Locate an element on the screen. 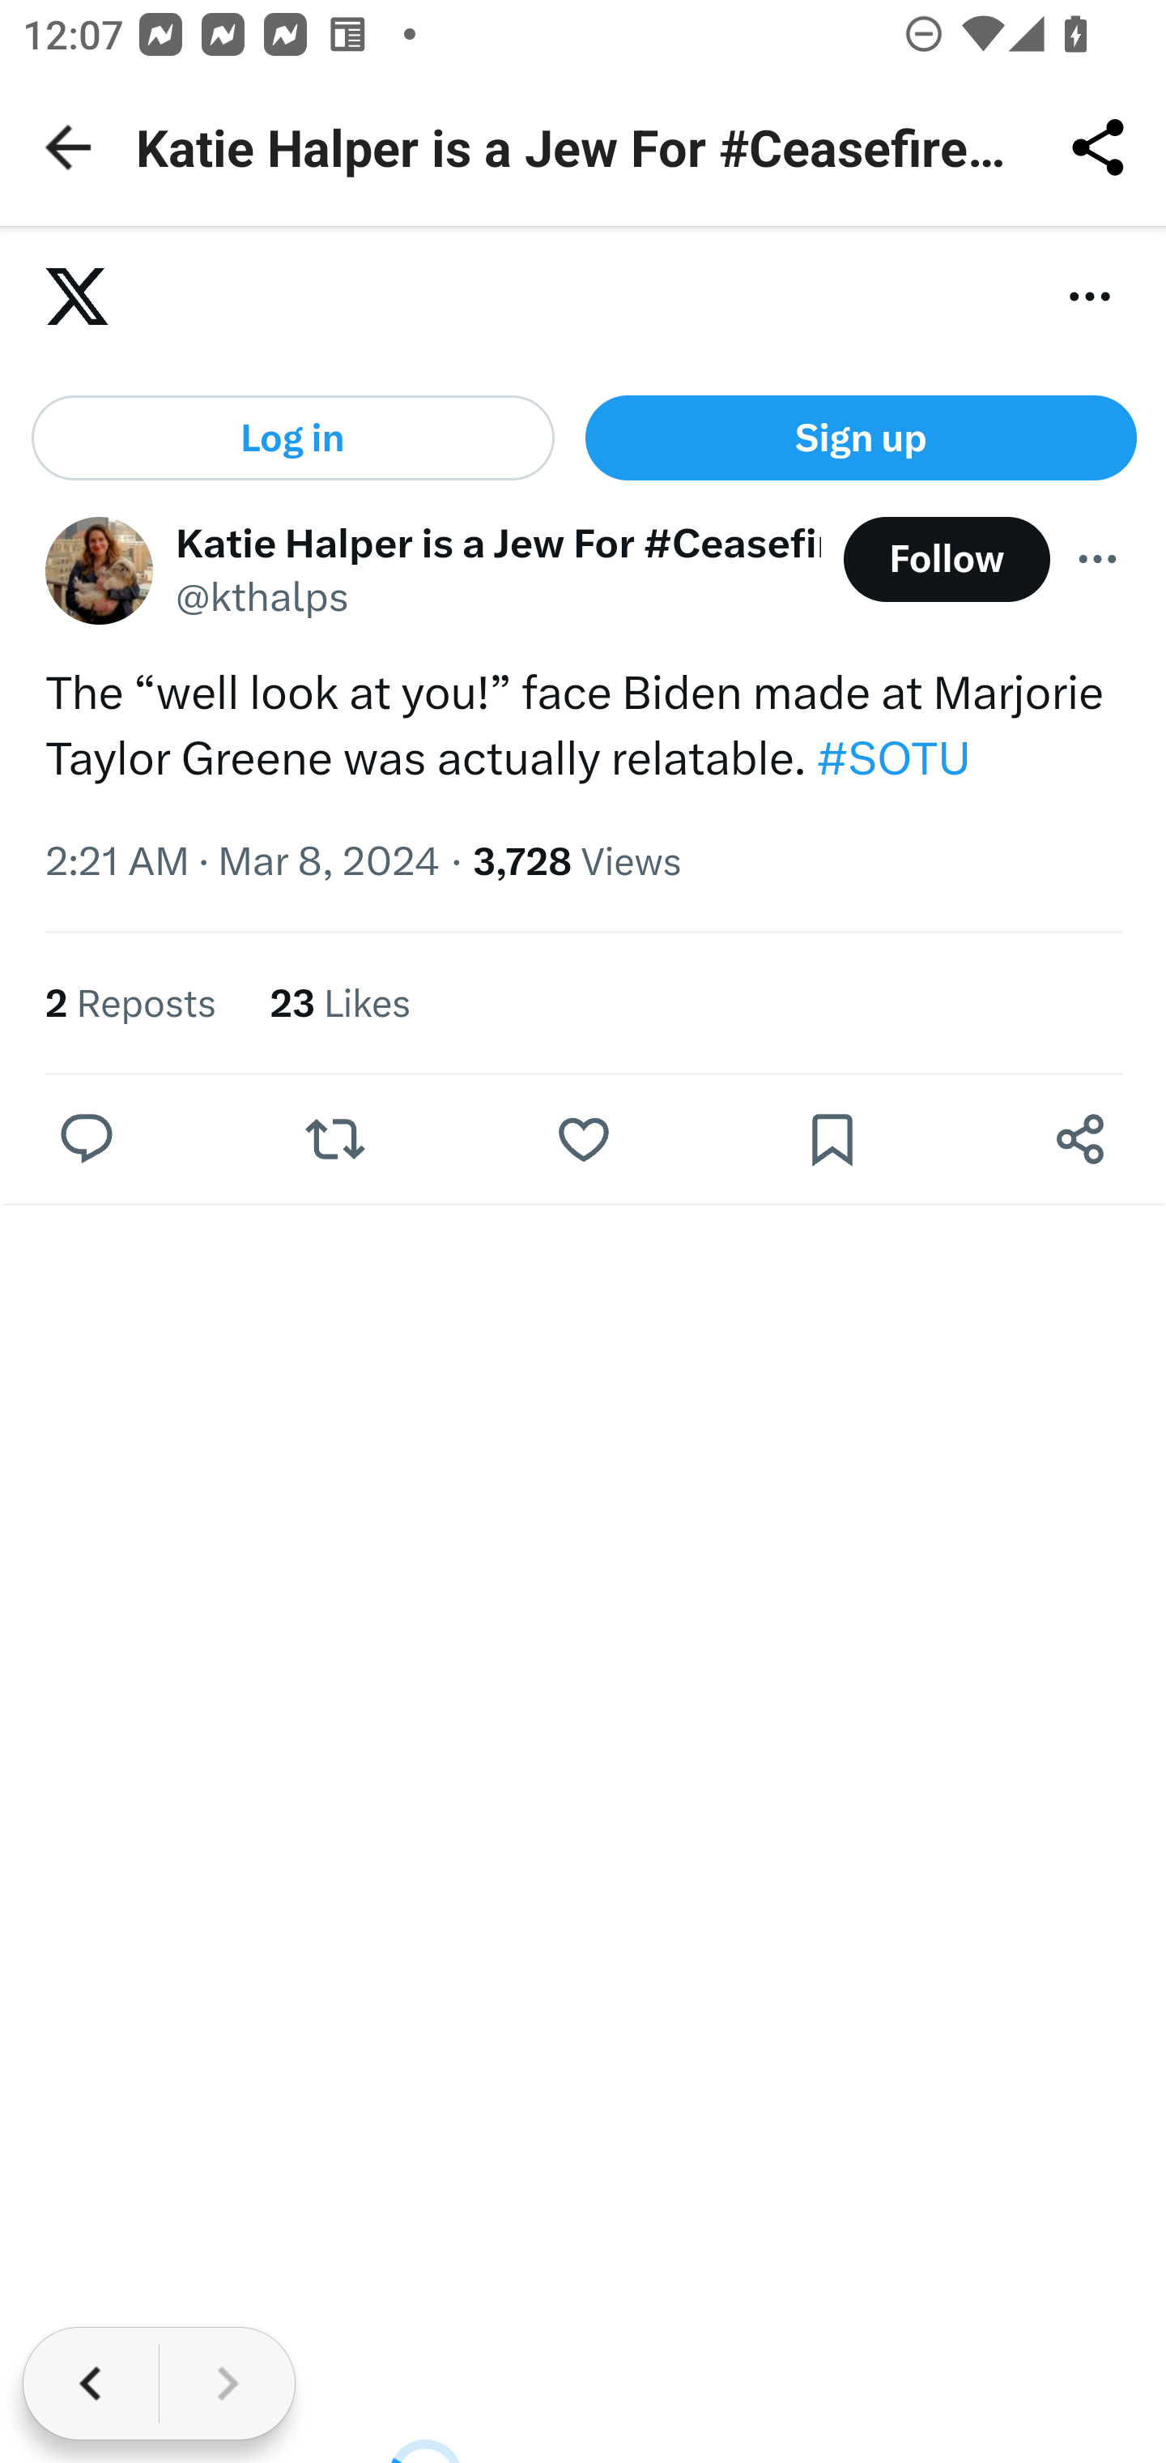 The height and width of the screenshot is (2463, 1166). More is located at coordinates (1098, 560).